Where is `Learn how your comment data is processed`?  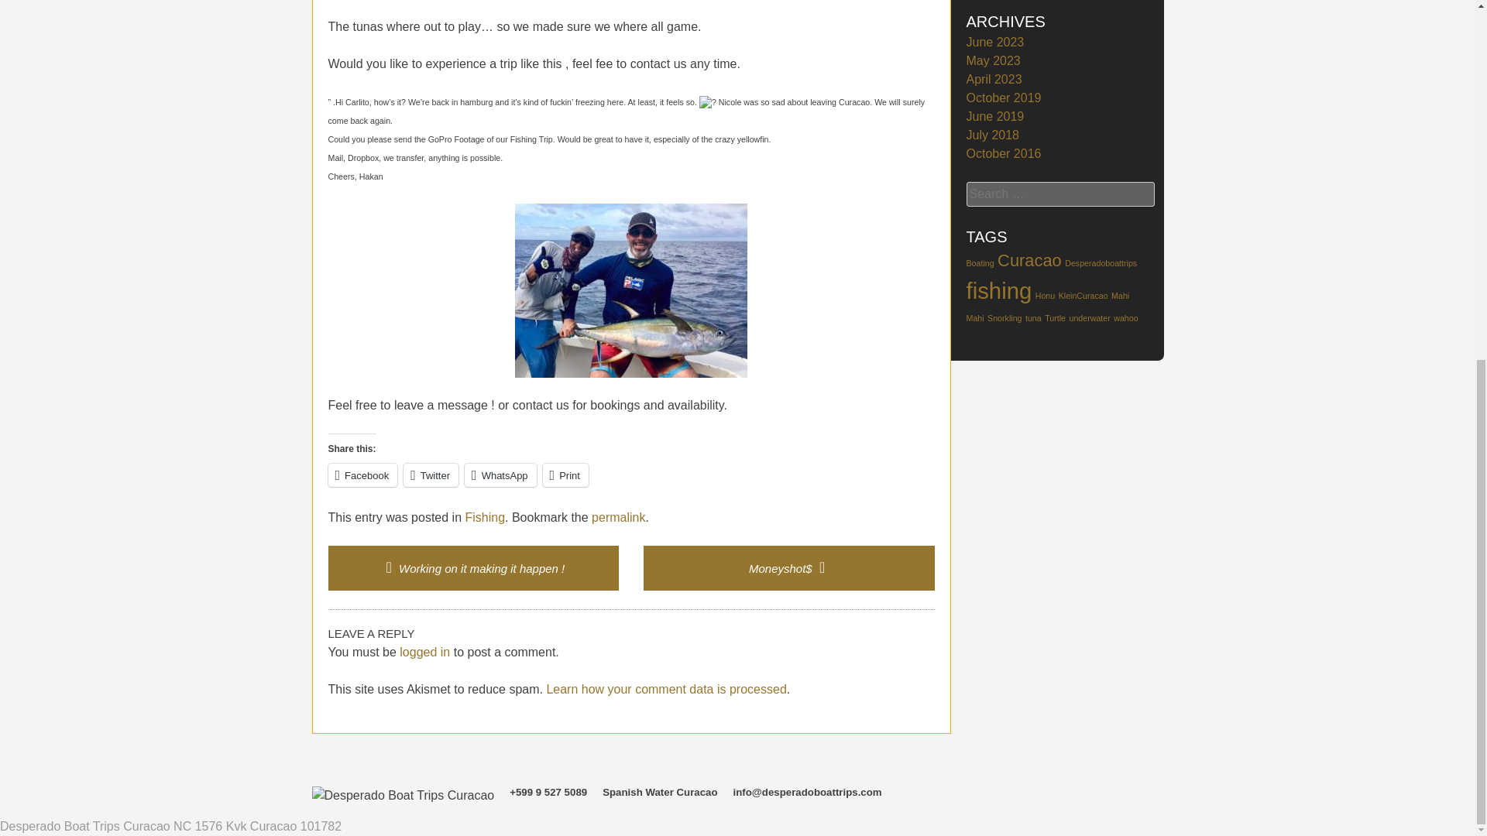
Learn how your comment data is processed is located at coordinates (666, 689).